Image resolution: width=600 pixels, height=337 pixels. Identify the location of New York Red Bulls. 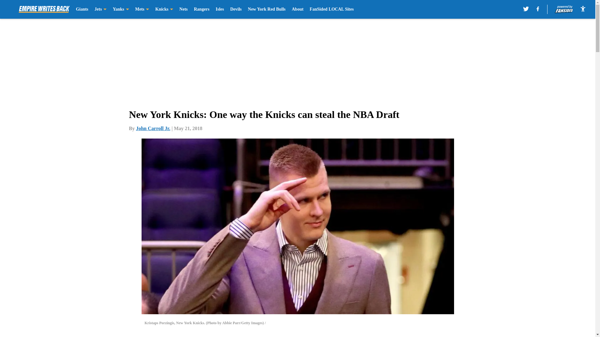
(266, 9).